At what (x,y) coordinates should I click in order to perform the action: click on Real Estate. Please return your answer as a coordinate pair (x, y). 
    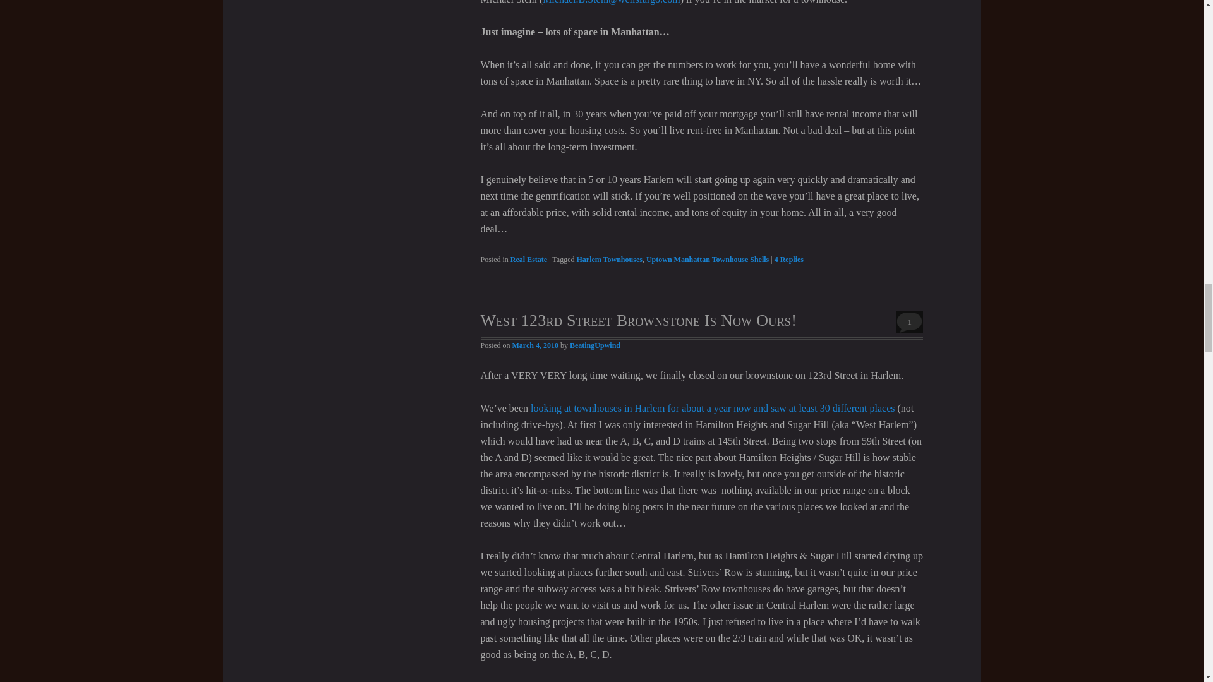
    Looking at the image, I should click on (528, 259).